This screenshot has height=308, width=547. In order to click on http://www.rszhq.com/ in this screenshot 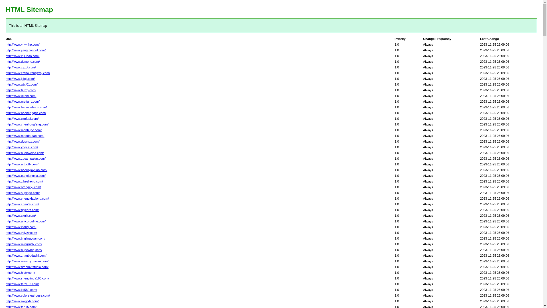, I will do `click(21, 227)`.